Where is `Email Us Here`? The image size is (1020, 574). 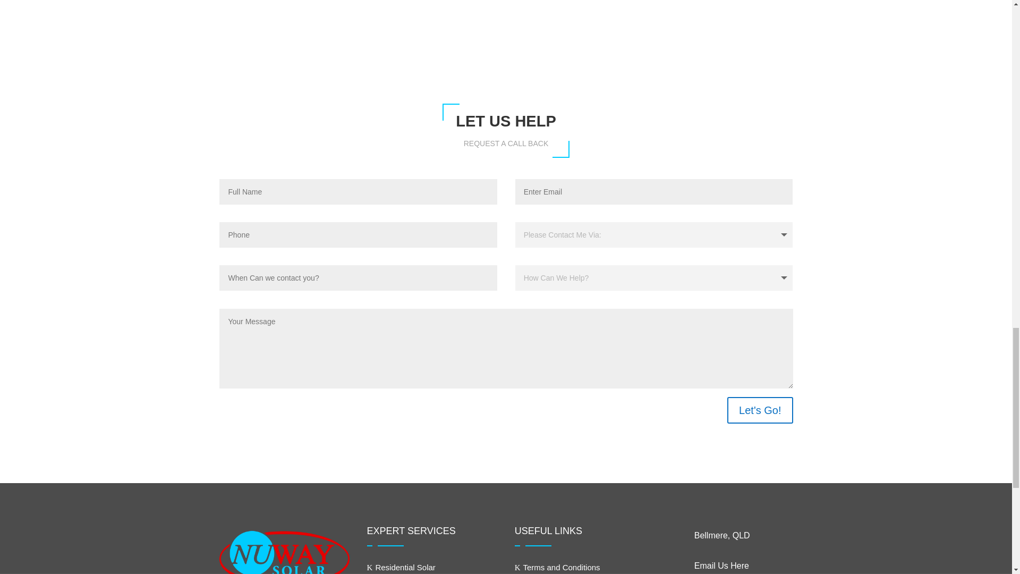
Email Us Here is located at coordinates (721, 565).